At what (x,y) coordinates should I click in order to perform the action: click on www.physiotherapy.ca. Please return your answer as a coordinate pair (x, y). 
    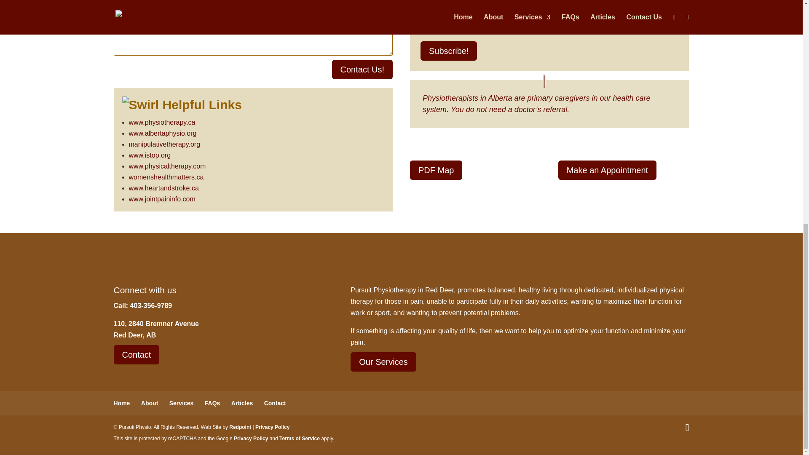
    Looking at the image, I should click on (162, 122).